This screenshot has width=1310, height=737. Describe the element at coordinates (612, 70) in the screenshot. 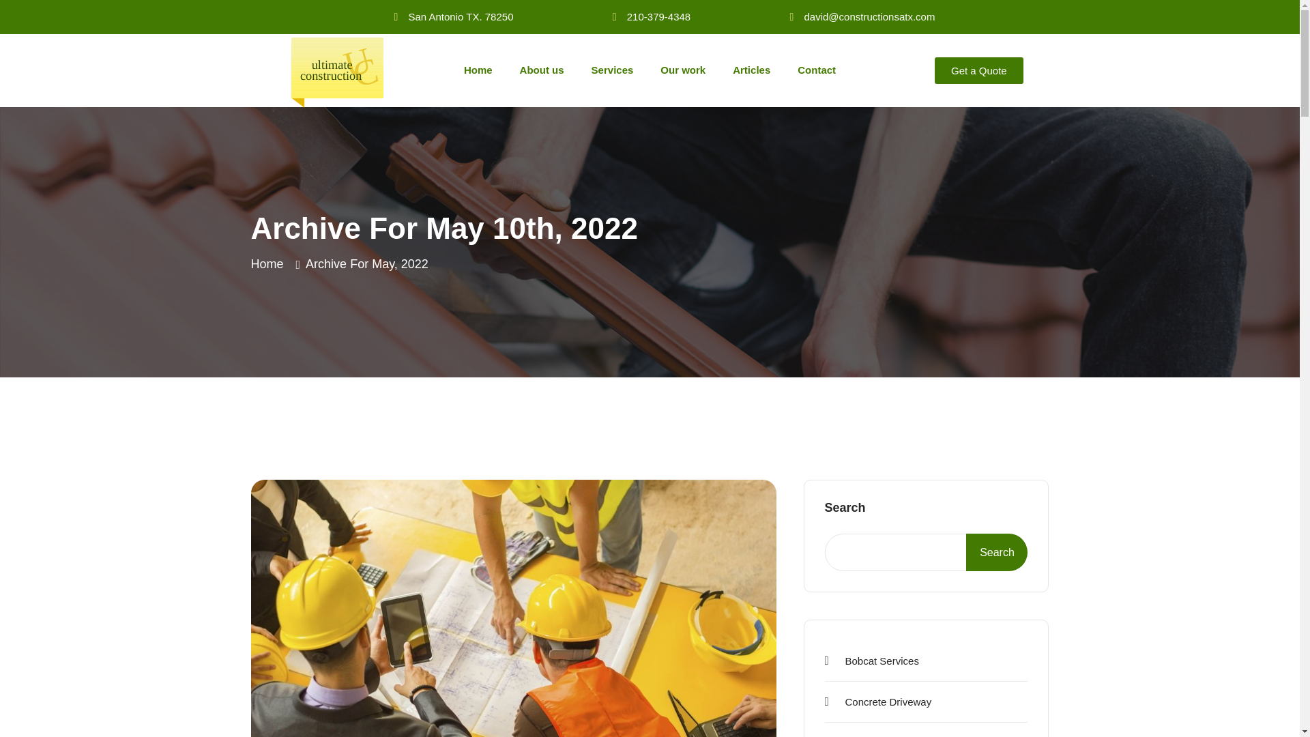

I see `Services` at that location.